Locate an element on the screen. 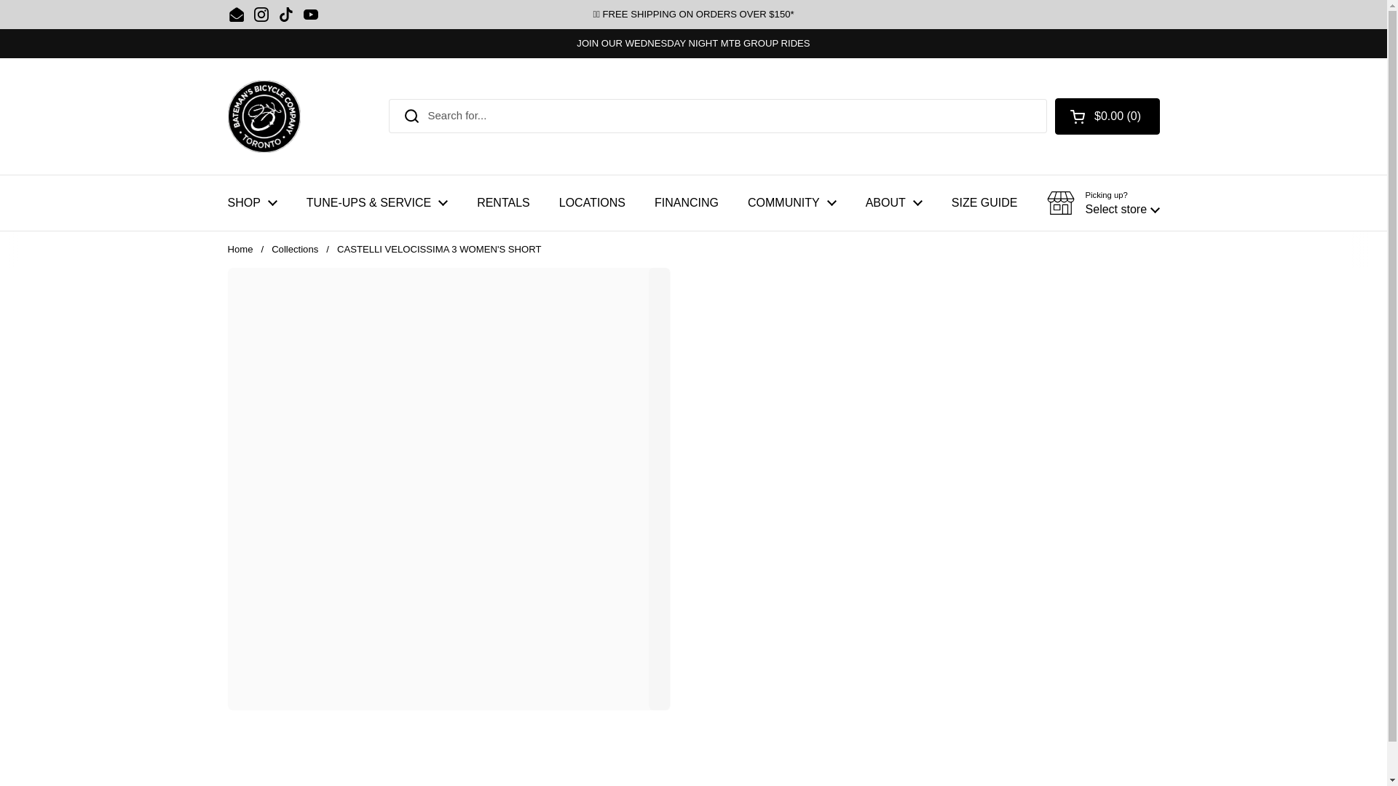  Bateman's Bicycle Company is located at coordinates (264, 116).